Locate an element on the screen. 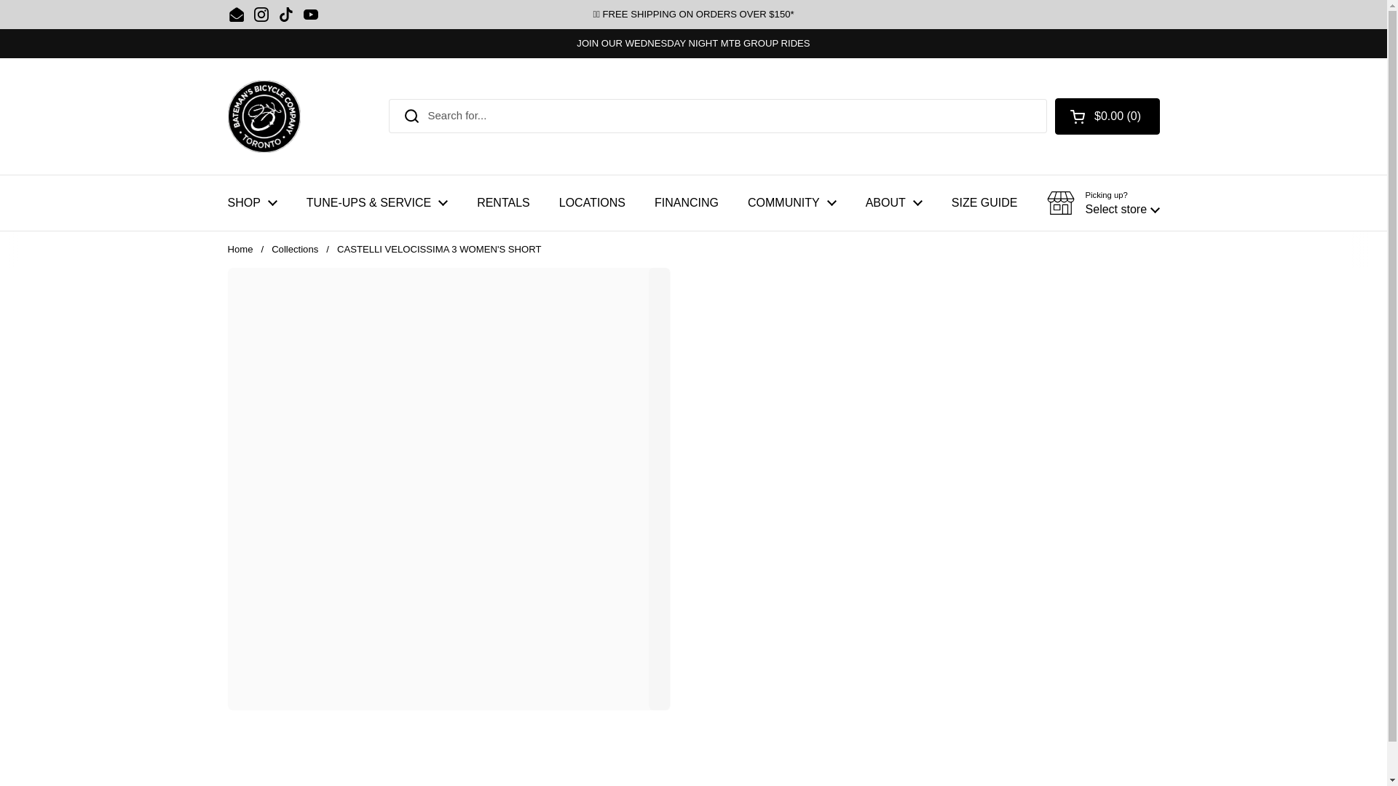  Bateman's Bicycle Company is located at coordinates (264, 116).